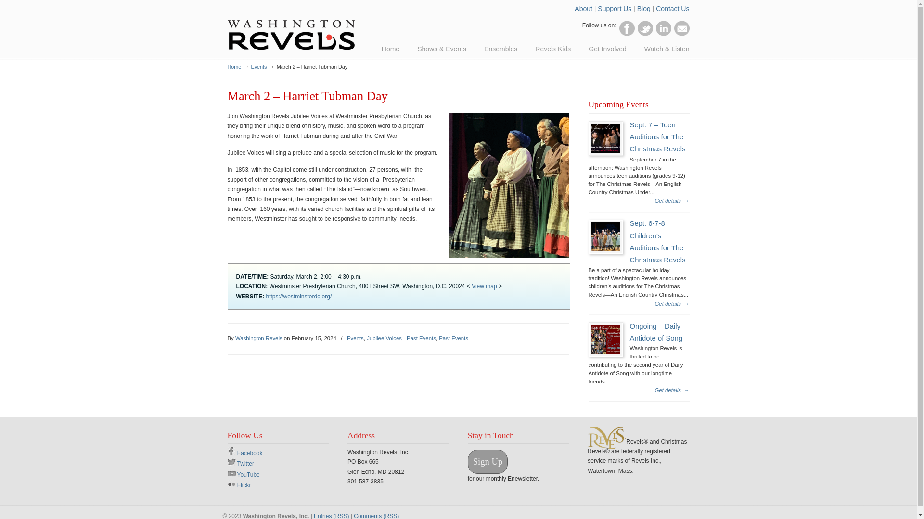  What do you see at coordinates (234, 66) in the screenshot?
I see `Home` at bounding box center [234, 66].